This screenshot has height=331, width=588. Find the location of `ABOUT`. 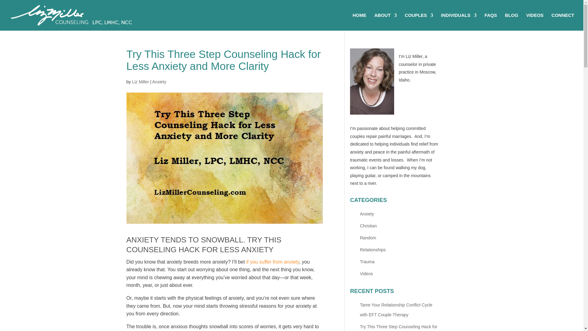

ABOUT is located at coordinates (385, 22).